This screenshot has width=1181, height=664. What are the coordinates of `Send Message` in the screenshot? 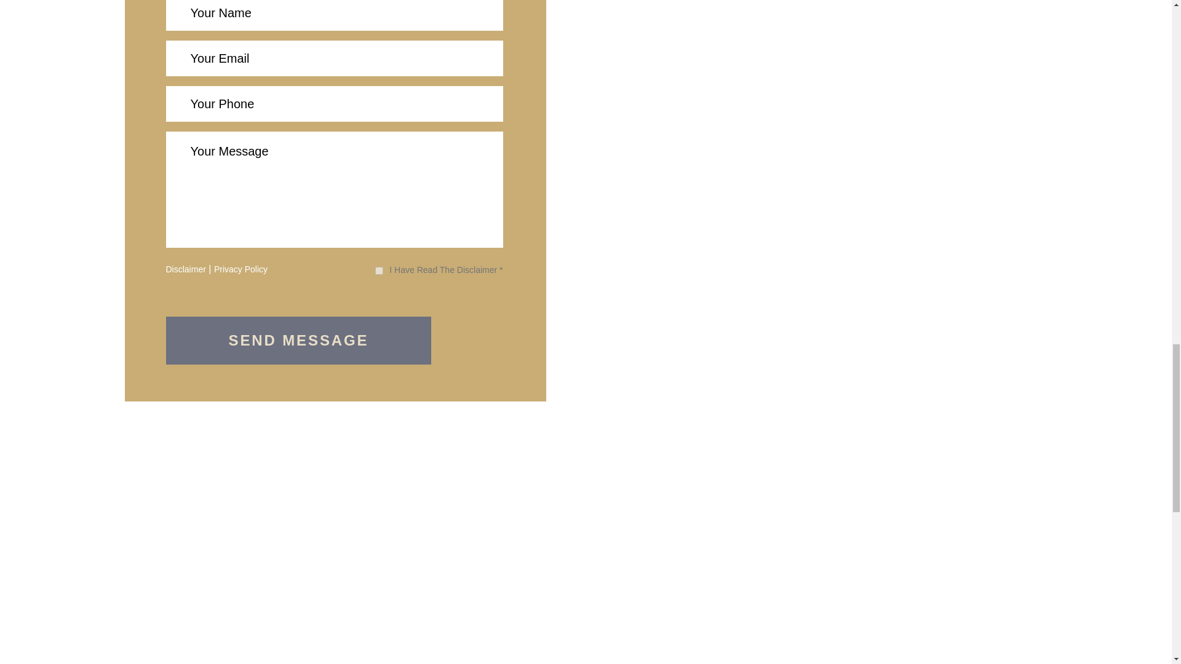 It's located at (299, 341).